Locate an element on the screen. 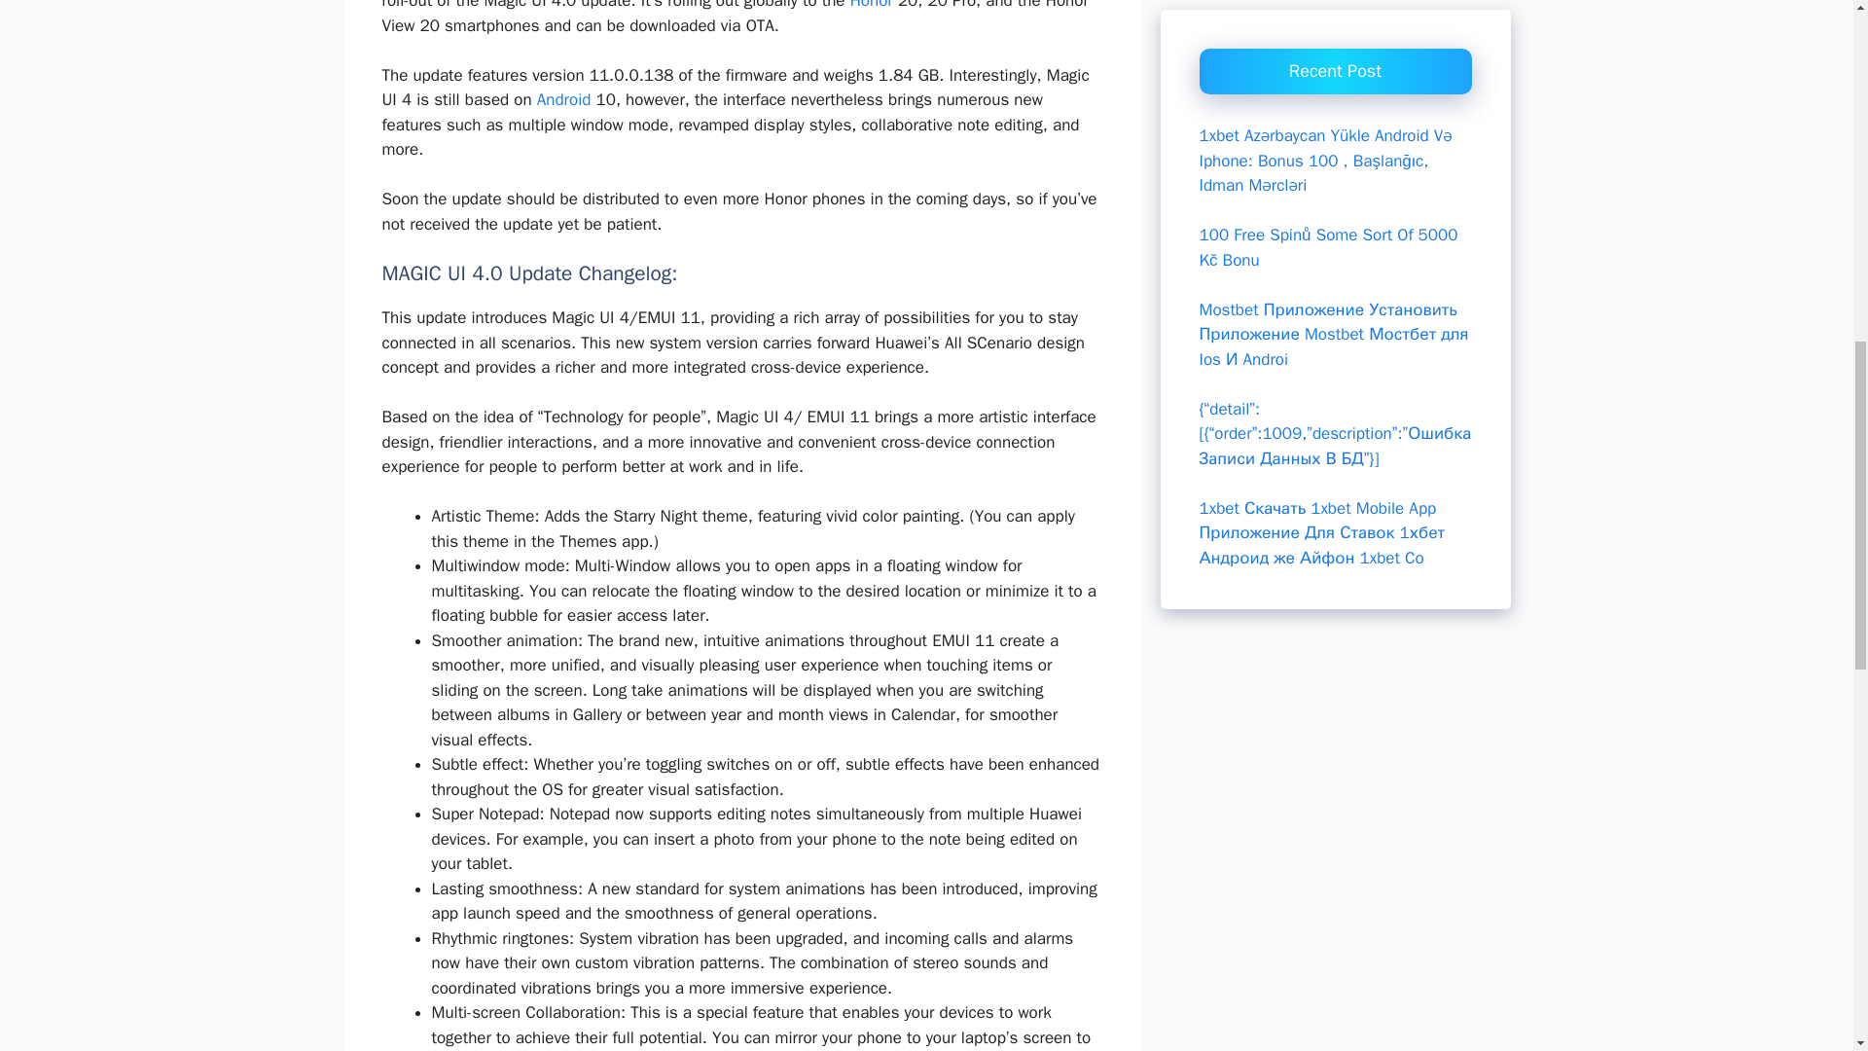 This screenshot has height=1051, width=1868. Android is located at coordinates (564, 99).